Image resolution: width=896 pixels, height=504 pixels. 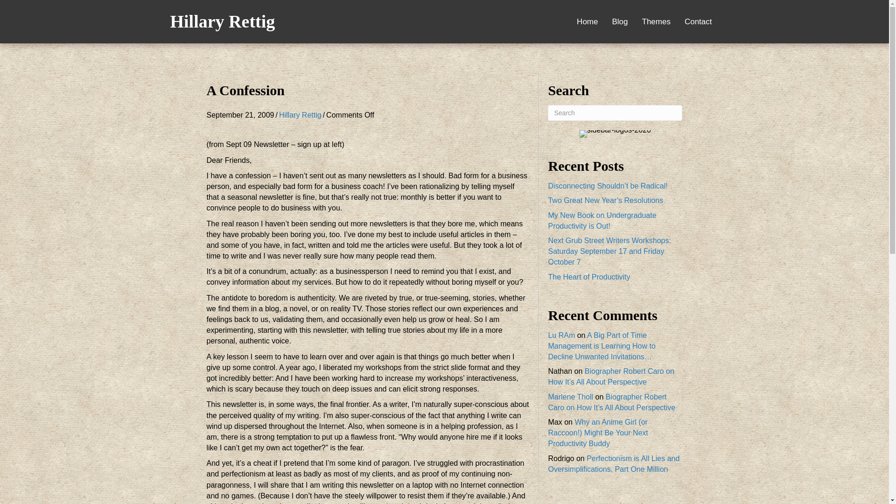 I want to click on Contact, so click(x=698, y=21).